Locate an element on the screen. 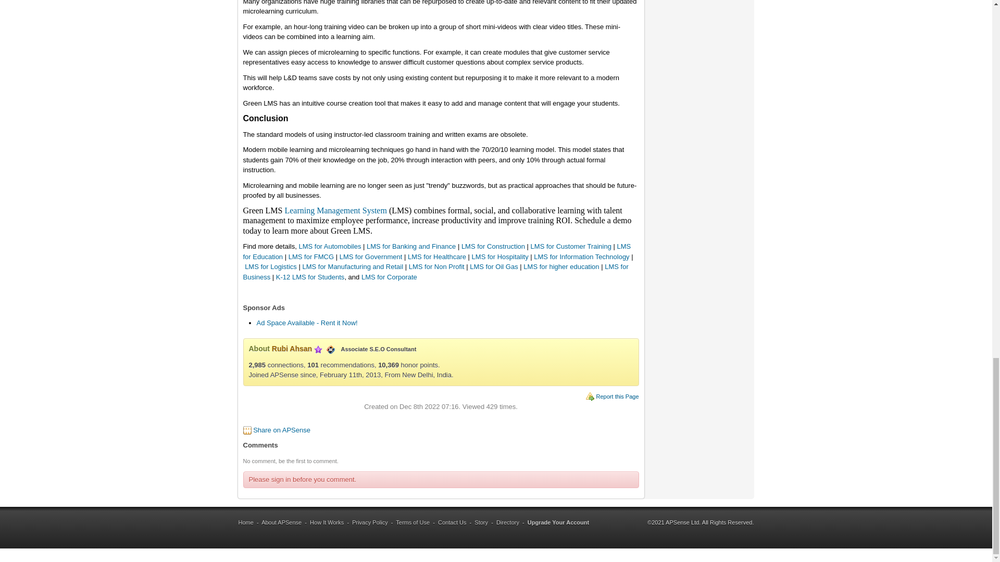 The height and width of the screenshot is (562, 1000). LMS for Hospitality is located at coordinates (500, 257).